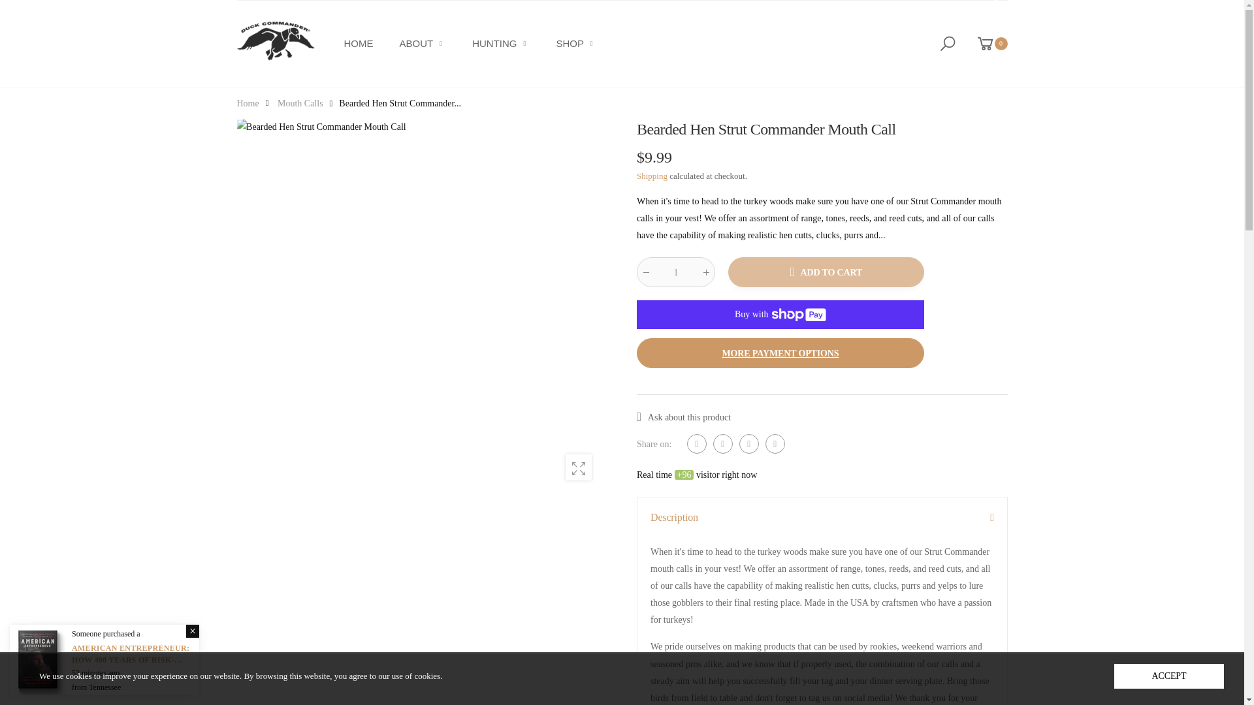 The image size is (1254, 705). What do you see at coordinates (577, 43) in the screenshot?
I see `SHOP` at bounding box center [577, 43].